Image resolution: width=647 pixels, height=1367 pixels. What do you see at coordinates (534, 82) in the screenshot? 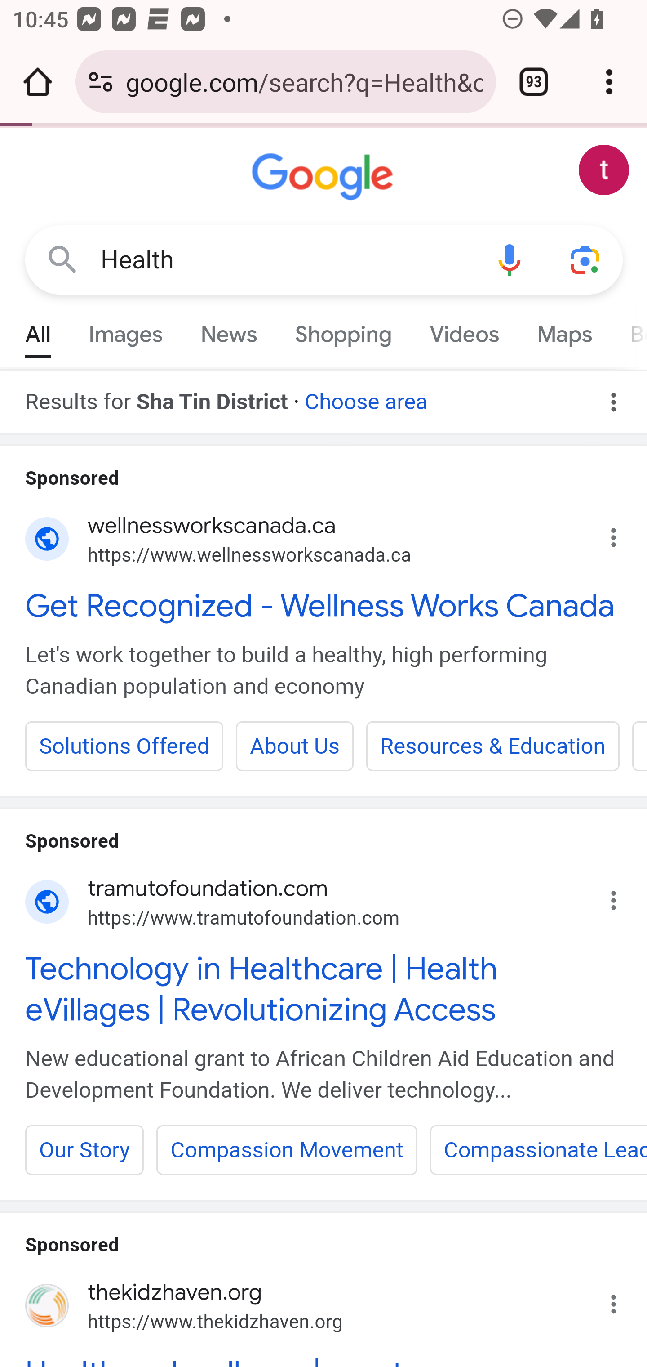
I see `Switch or close tabs` at bounding box center [534, 82].